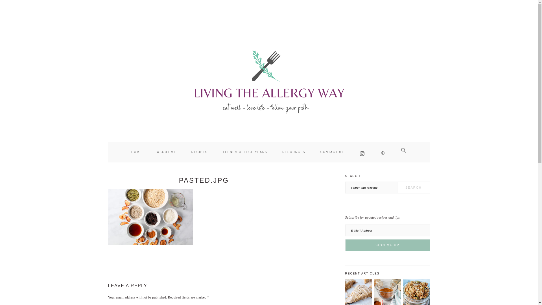 Image resolution: width=542 pixels, height=305 pixels. I want to click on RECIPES, so click(199, 152).